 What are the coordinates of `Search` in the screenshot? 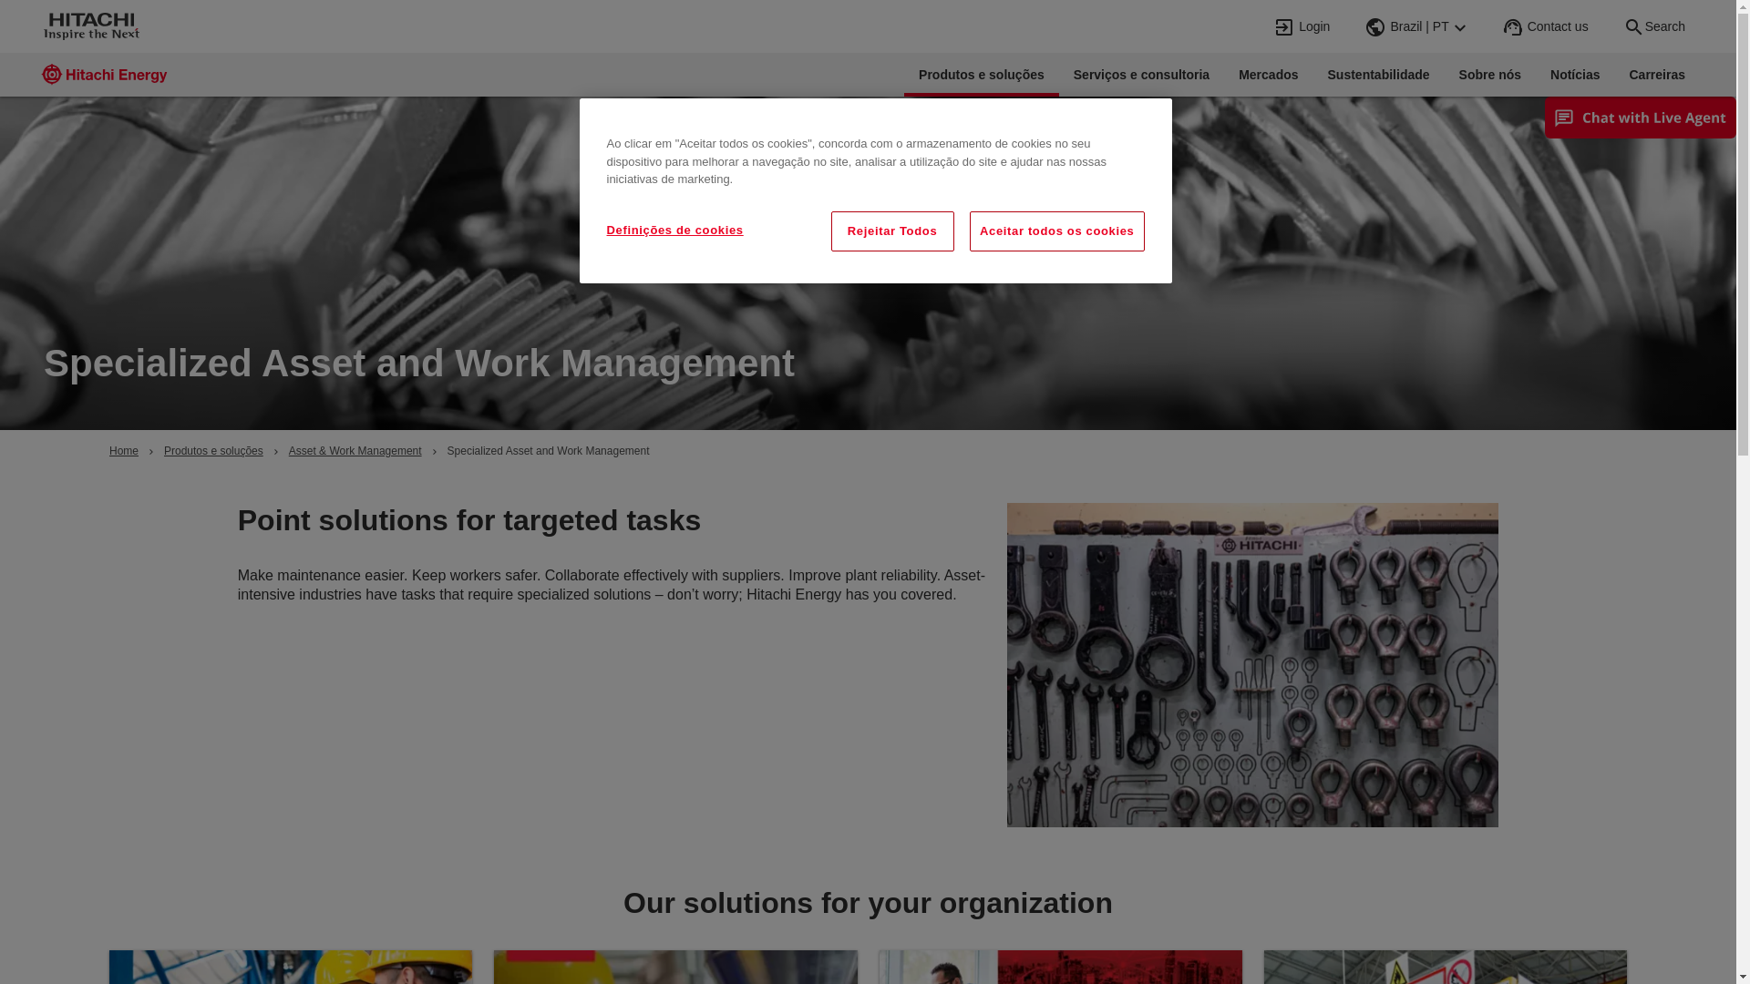 It's located at (1653, 26).